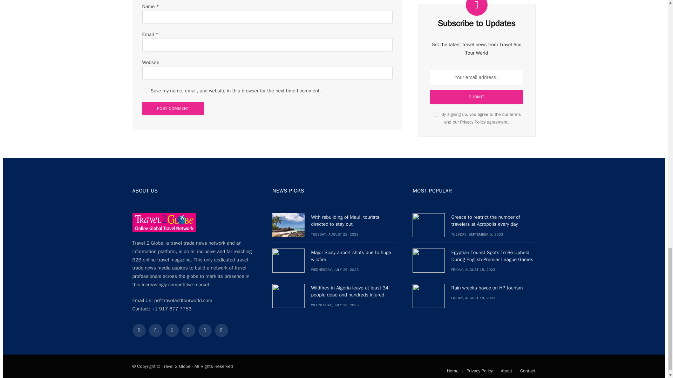 The image size is (673, 378). Describe the element at coordinates (435, 108) in the screenshot. I see `on` at that location.